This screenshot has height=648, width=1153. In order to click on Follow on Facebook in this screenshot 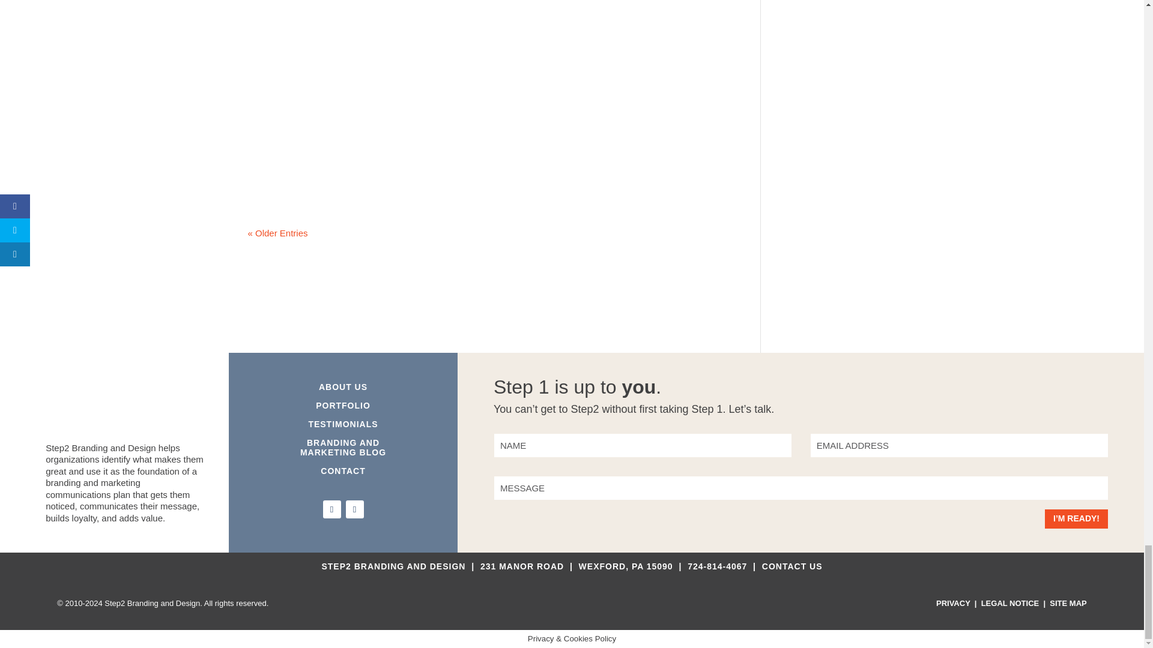, I will do `click(331, 509)`.